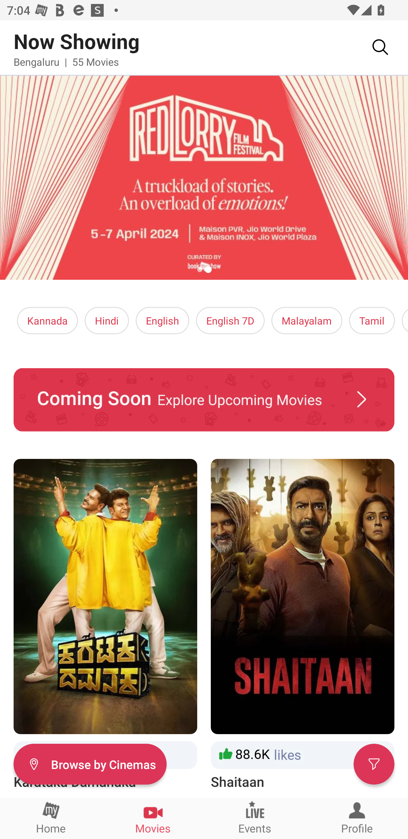  I want to click on English, so click(163, 320).